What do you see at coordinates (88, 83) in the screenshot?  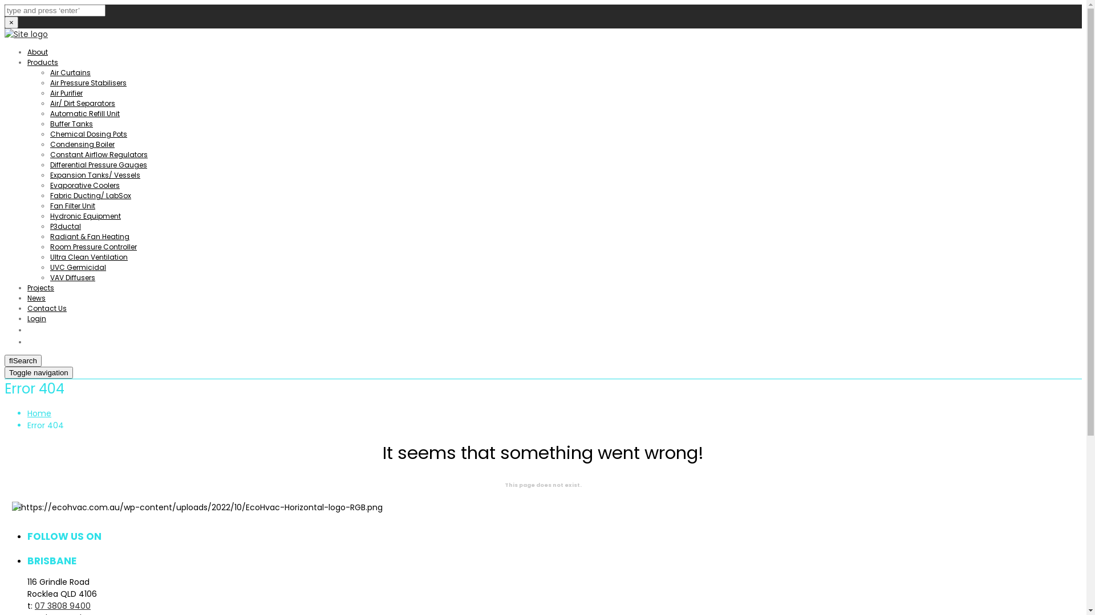 I see `Air Pressure Stabilisers` at bounding box center [88, 83].